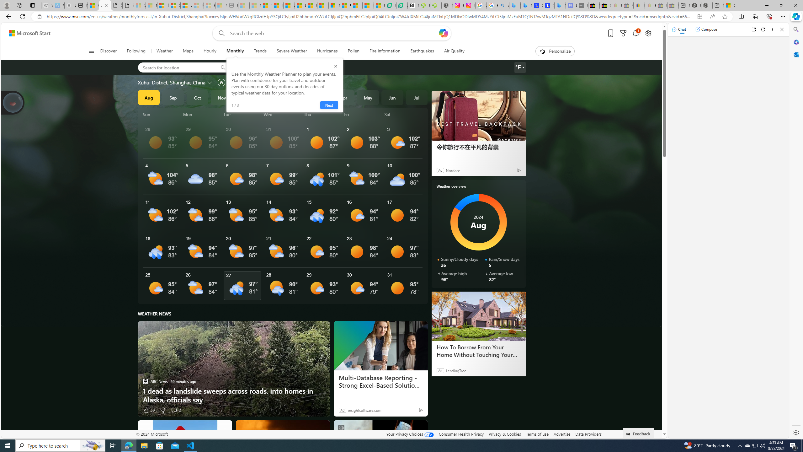 The width and height of the screenshot is (803, 452). Describe the element at coordinates (235, 51) in the screenshot. I see `Monthly` at that location.